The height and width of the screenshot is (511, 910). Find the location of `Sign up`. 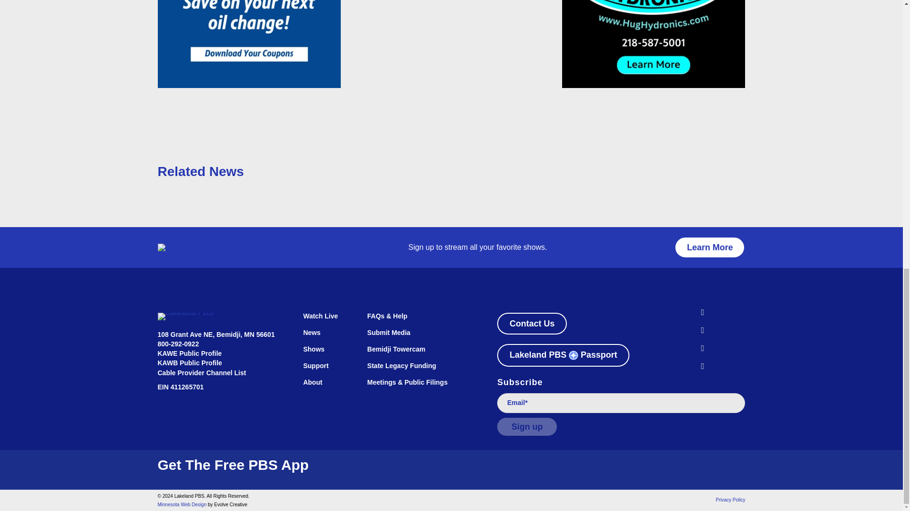

Sign up is located at coordinates (527, 427).